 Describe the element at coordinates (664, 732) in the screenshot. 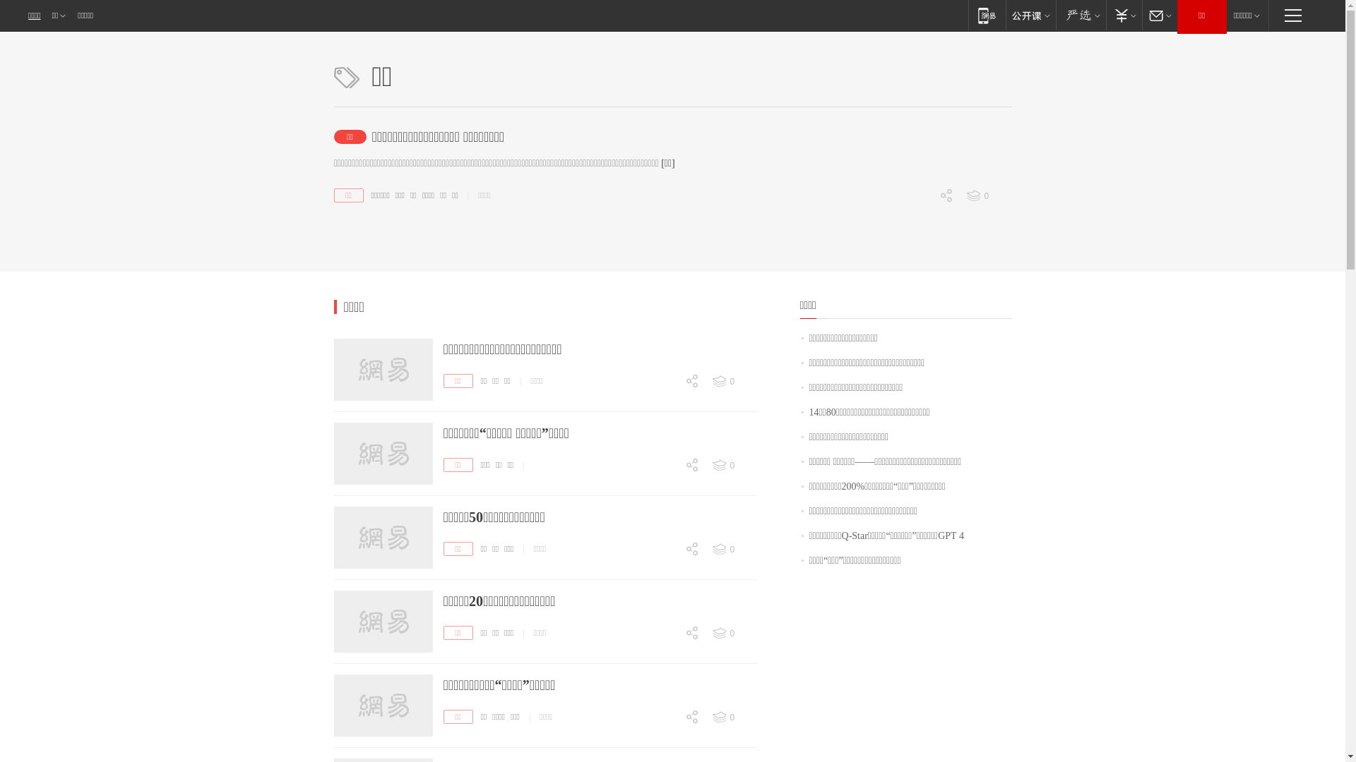

I see `0` at that location.